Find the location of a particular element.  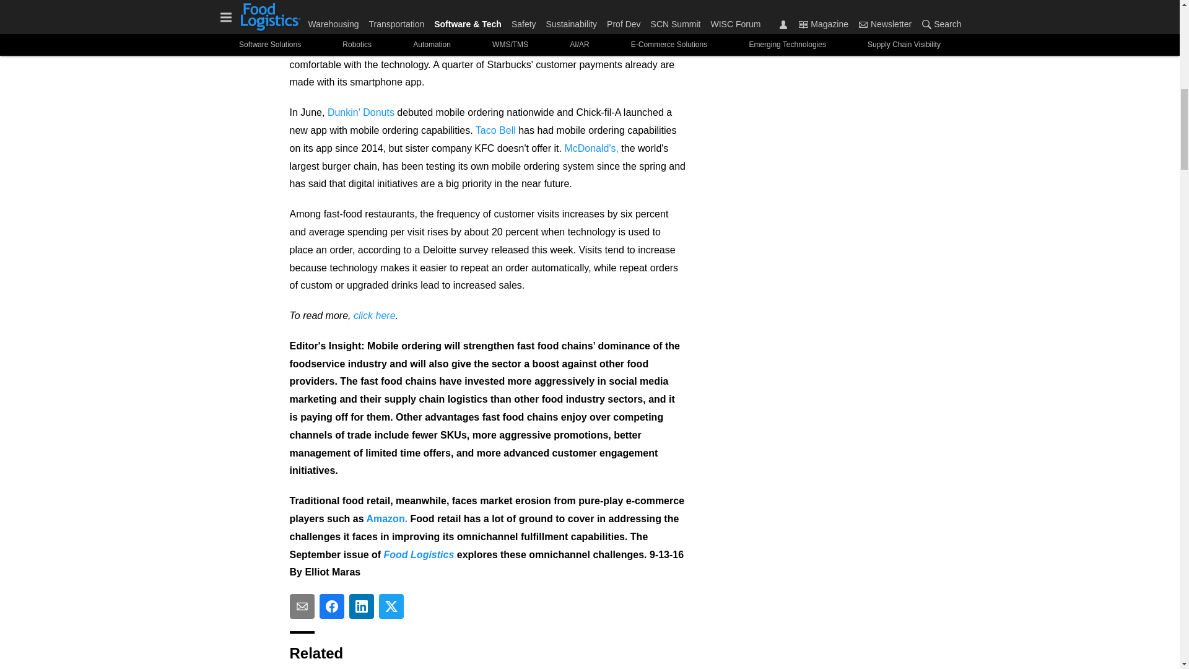

Share To twitter is located at coordinates (391, 606).